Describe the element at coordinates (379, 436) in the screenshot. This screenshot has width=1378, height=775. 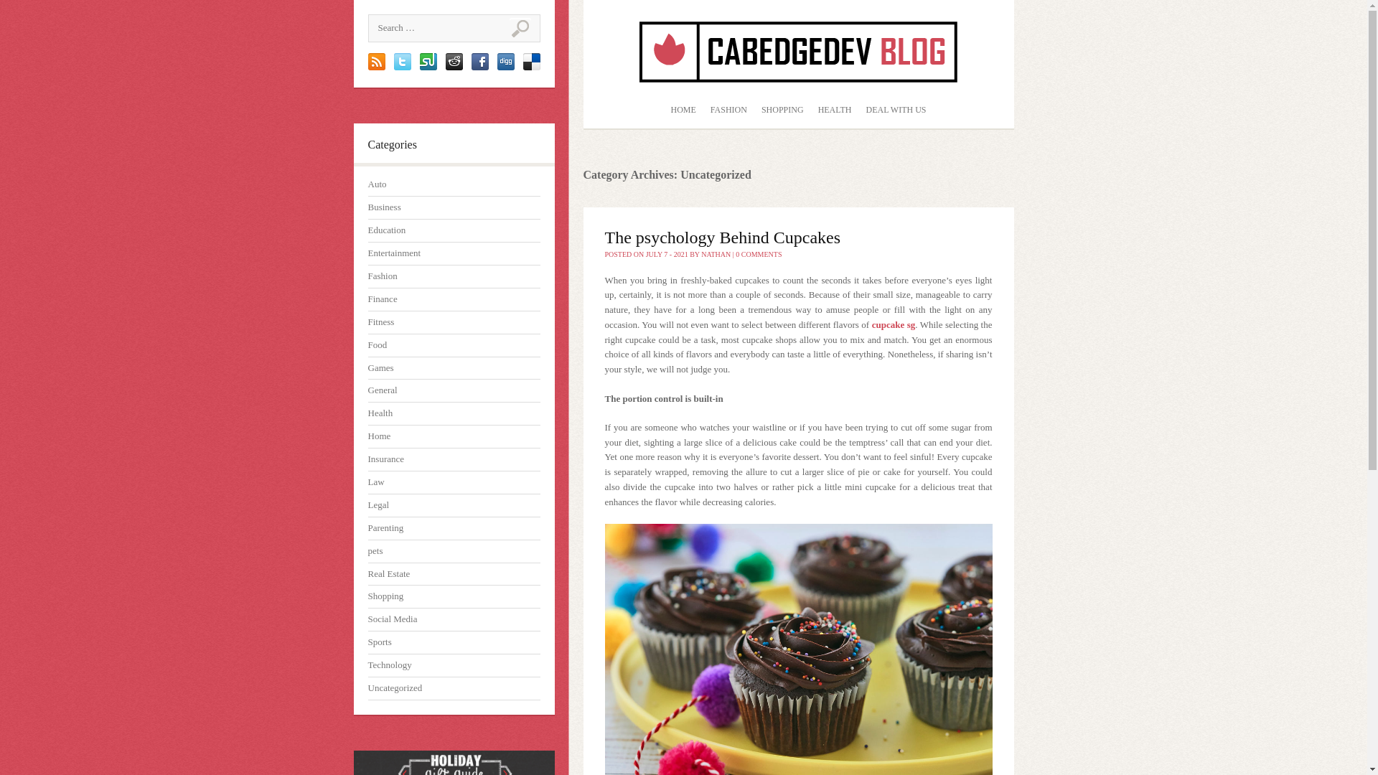
I see `Home` at that location.